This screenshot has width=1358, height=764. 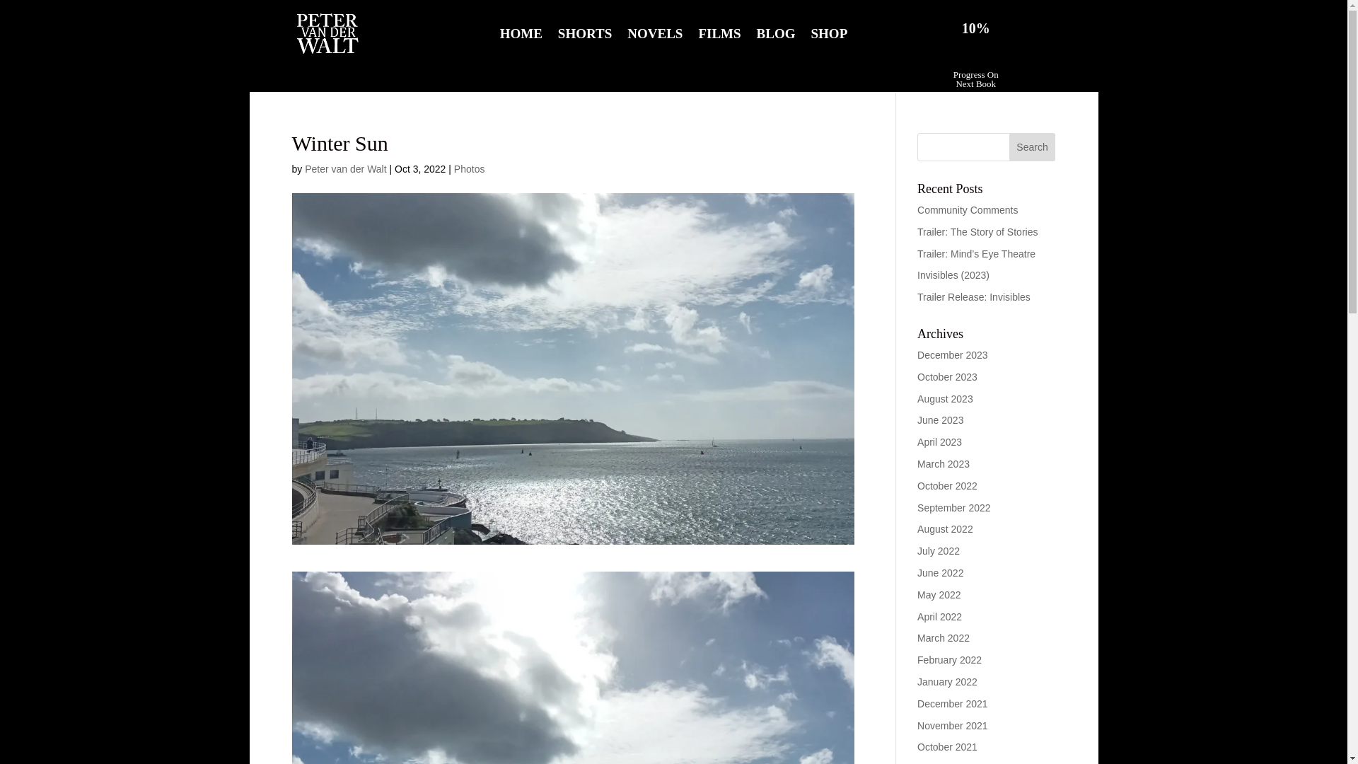 I want to click on December 2021, so click(x=953, y=704).